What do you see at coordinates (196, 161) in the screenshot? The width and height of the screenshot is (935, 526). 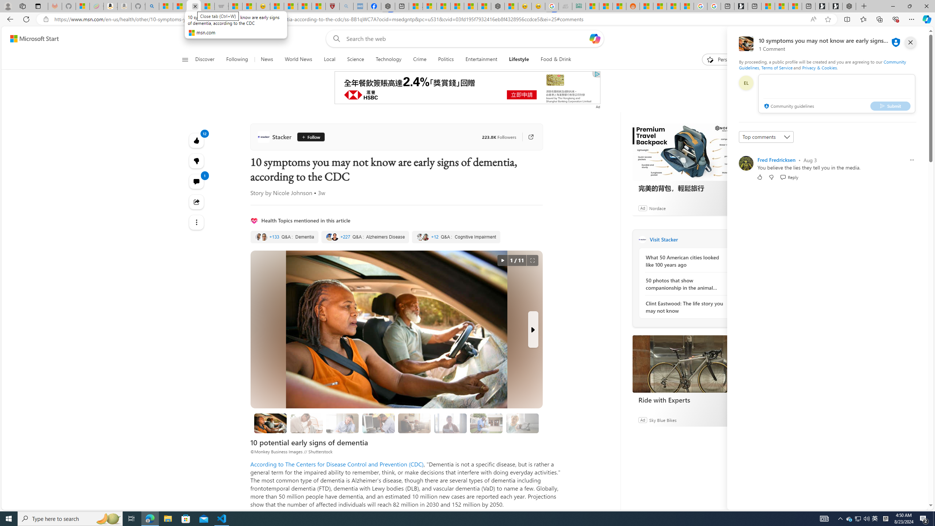 I see `12` at bounding box center [196, 161].